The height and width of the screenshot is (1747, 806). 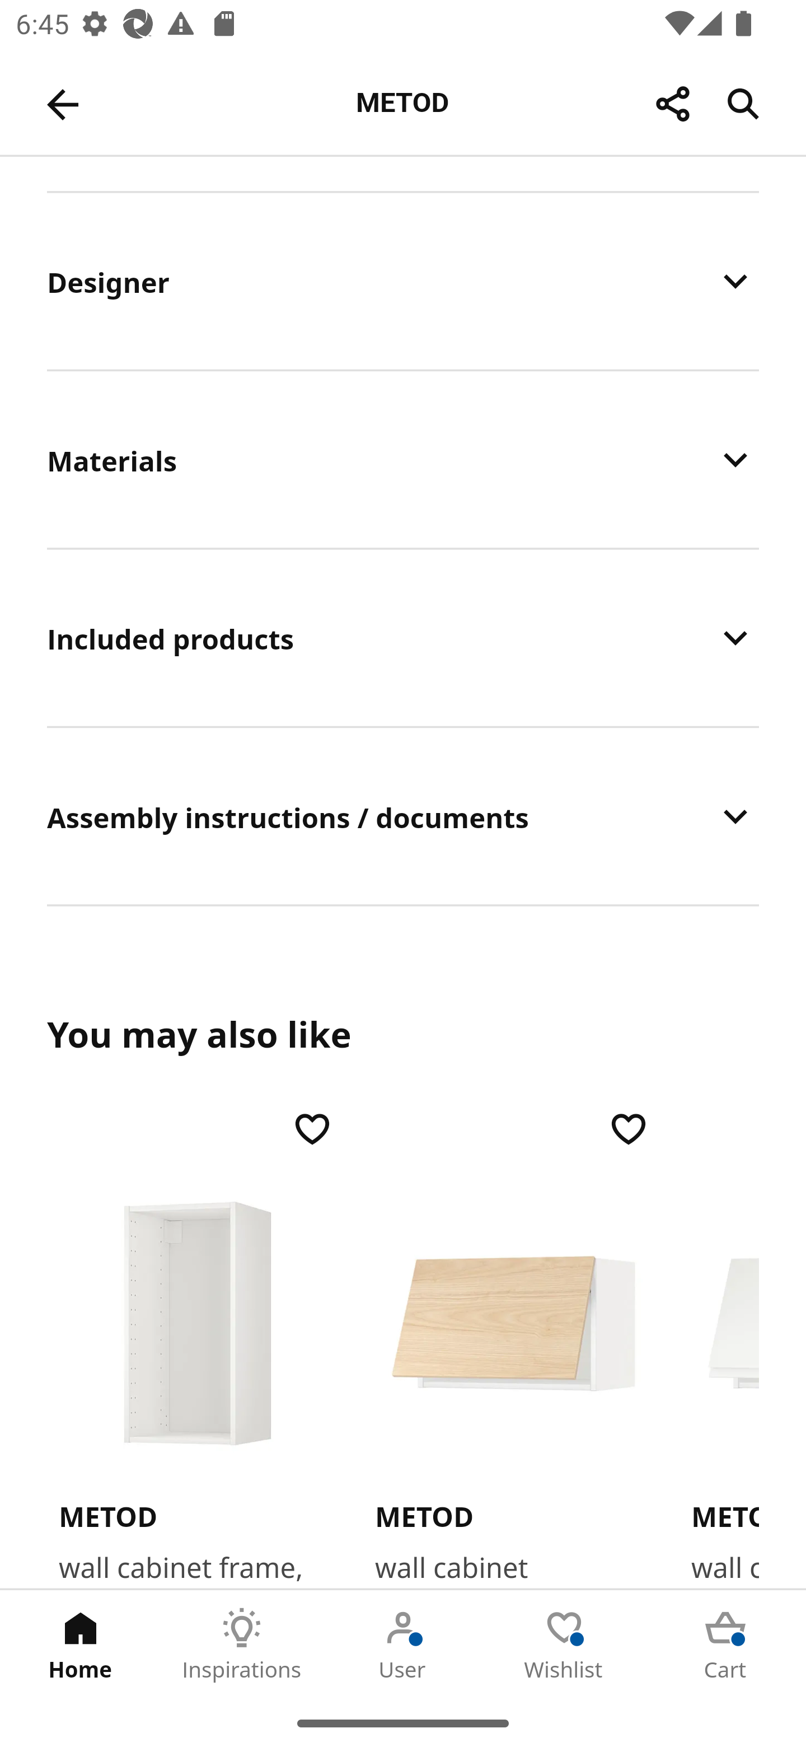 What do you see at coordinates (403, 281) in the screenshot?
I see `Designer` at bounding box center [403, 281].